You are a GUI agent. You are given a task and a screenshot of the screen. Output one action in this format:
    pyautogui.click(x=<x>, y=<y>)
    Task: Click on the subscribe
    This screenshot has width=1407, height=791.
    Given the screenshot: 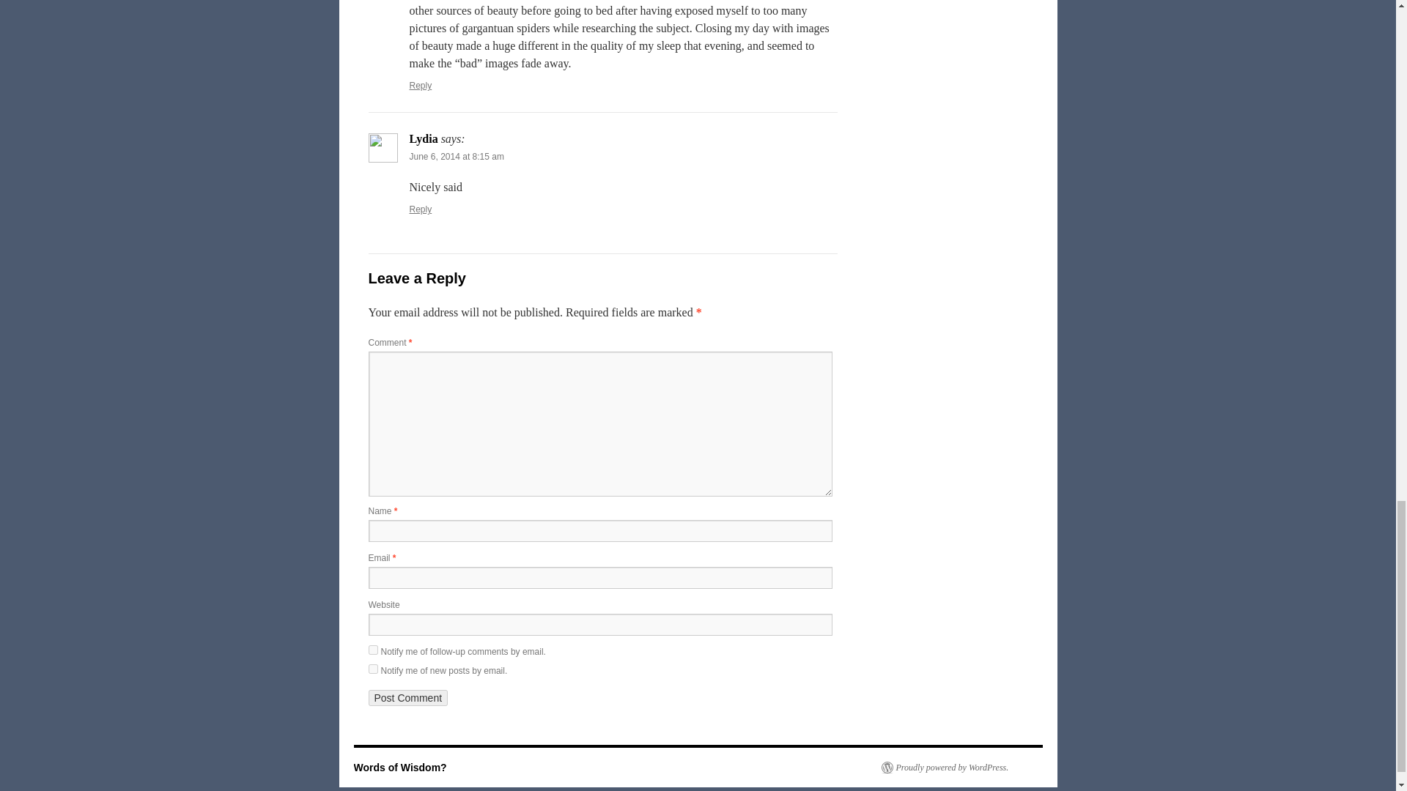 What is the action you would take?
    pyautogui.click(x=372, y=650)
    